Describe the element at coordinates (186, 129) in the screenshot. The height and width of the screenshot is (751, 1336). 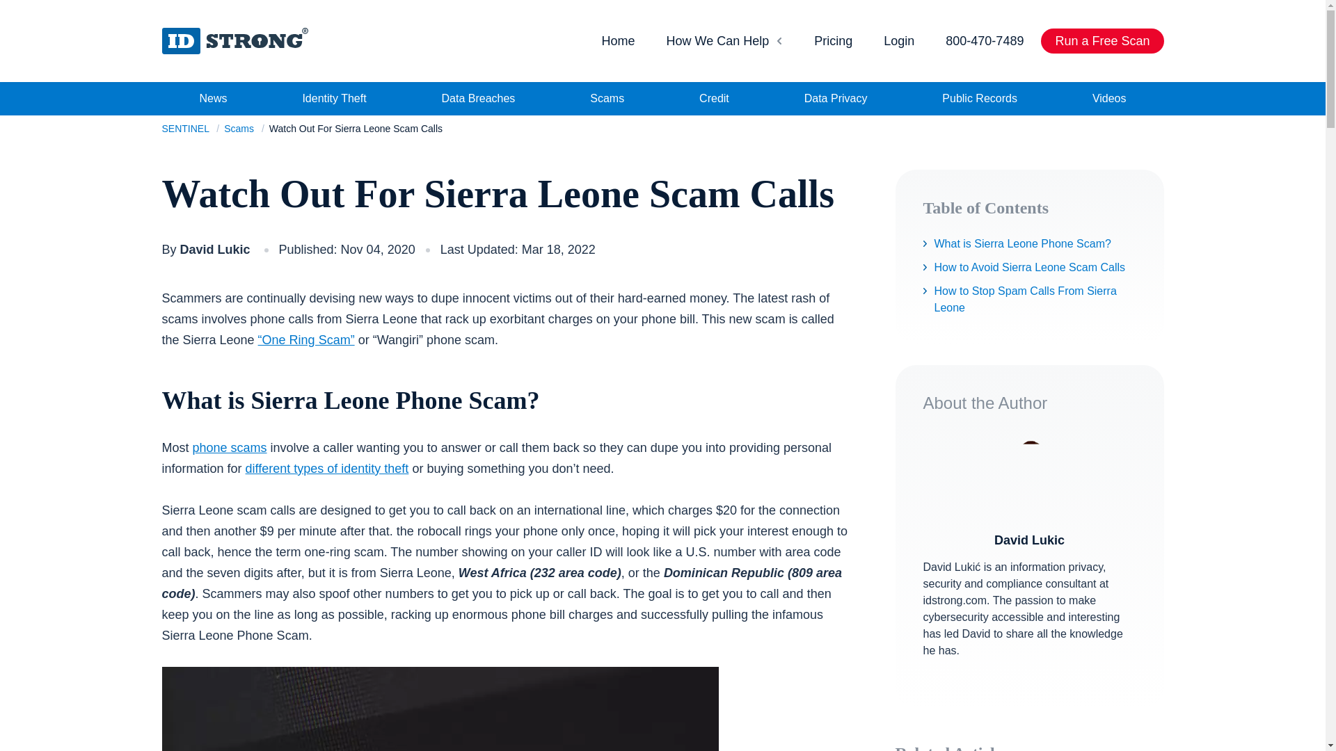
I see `SENTINEL` at that location.